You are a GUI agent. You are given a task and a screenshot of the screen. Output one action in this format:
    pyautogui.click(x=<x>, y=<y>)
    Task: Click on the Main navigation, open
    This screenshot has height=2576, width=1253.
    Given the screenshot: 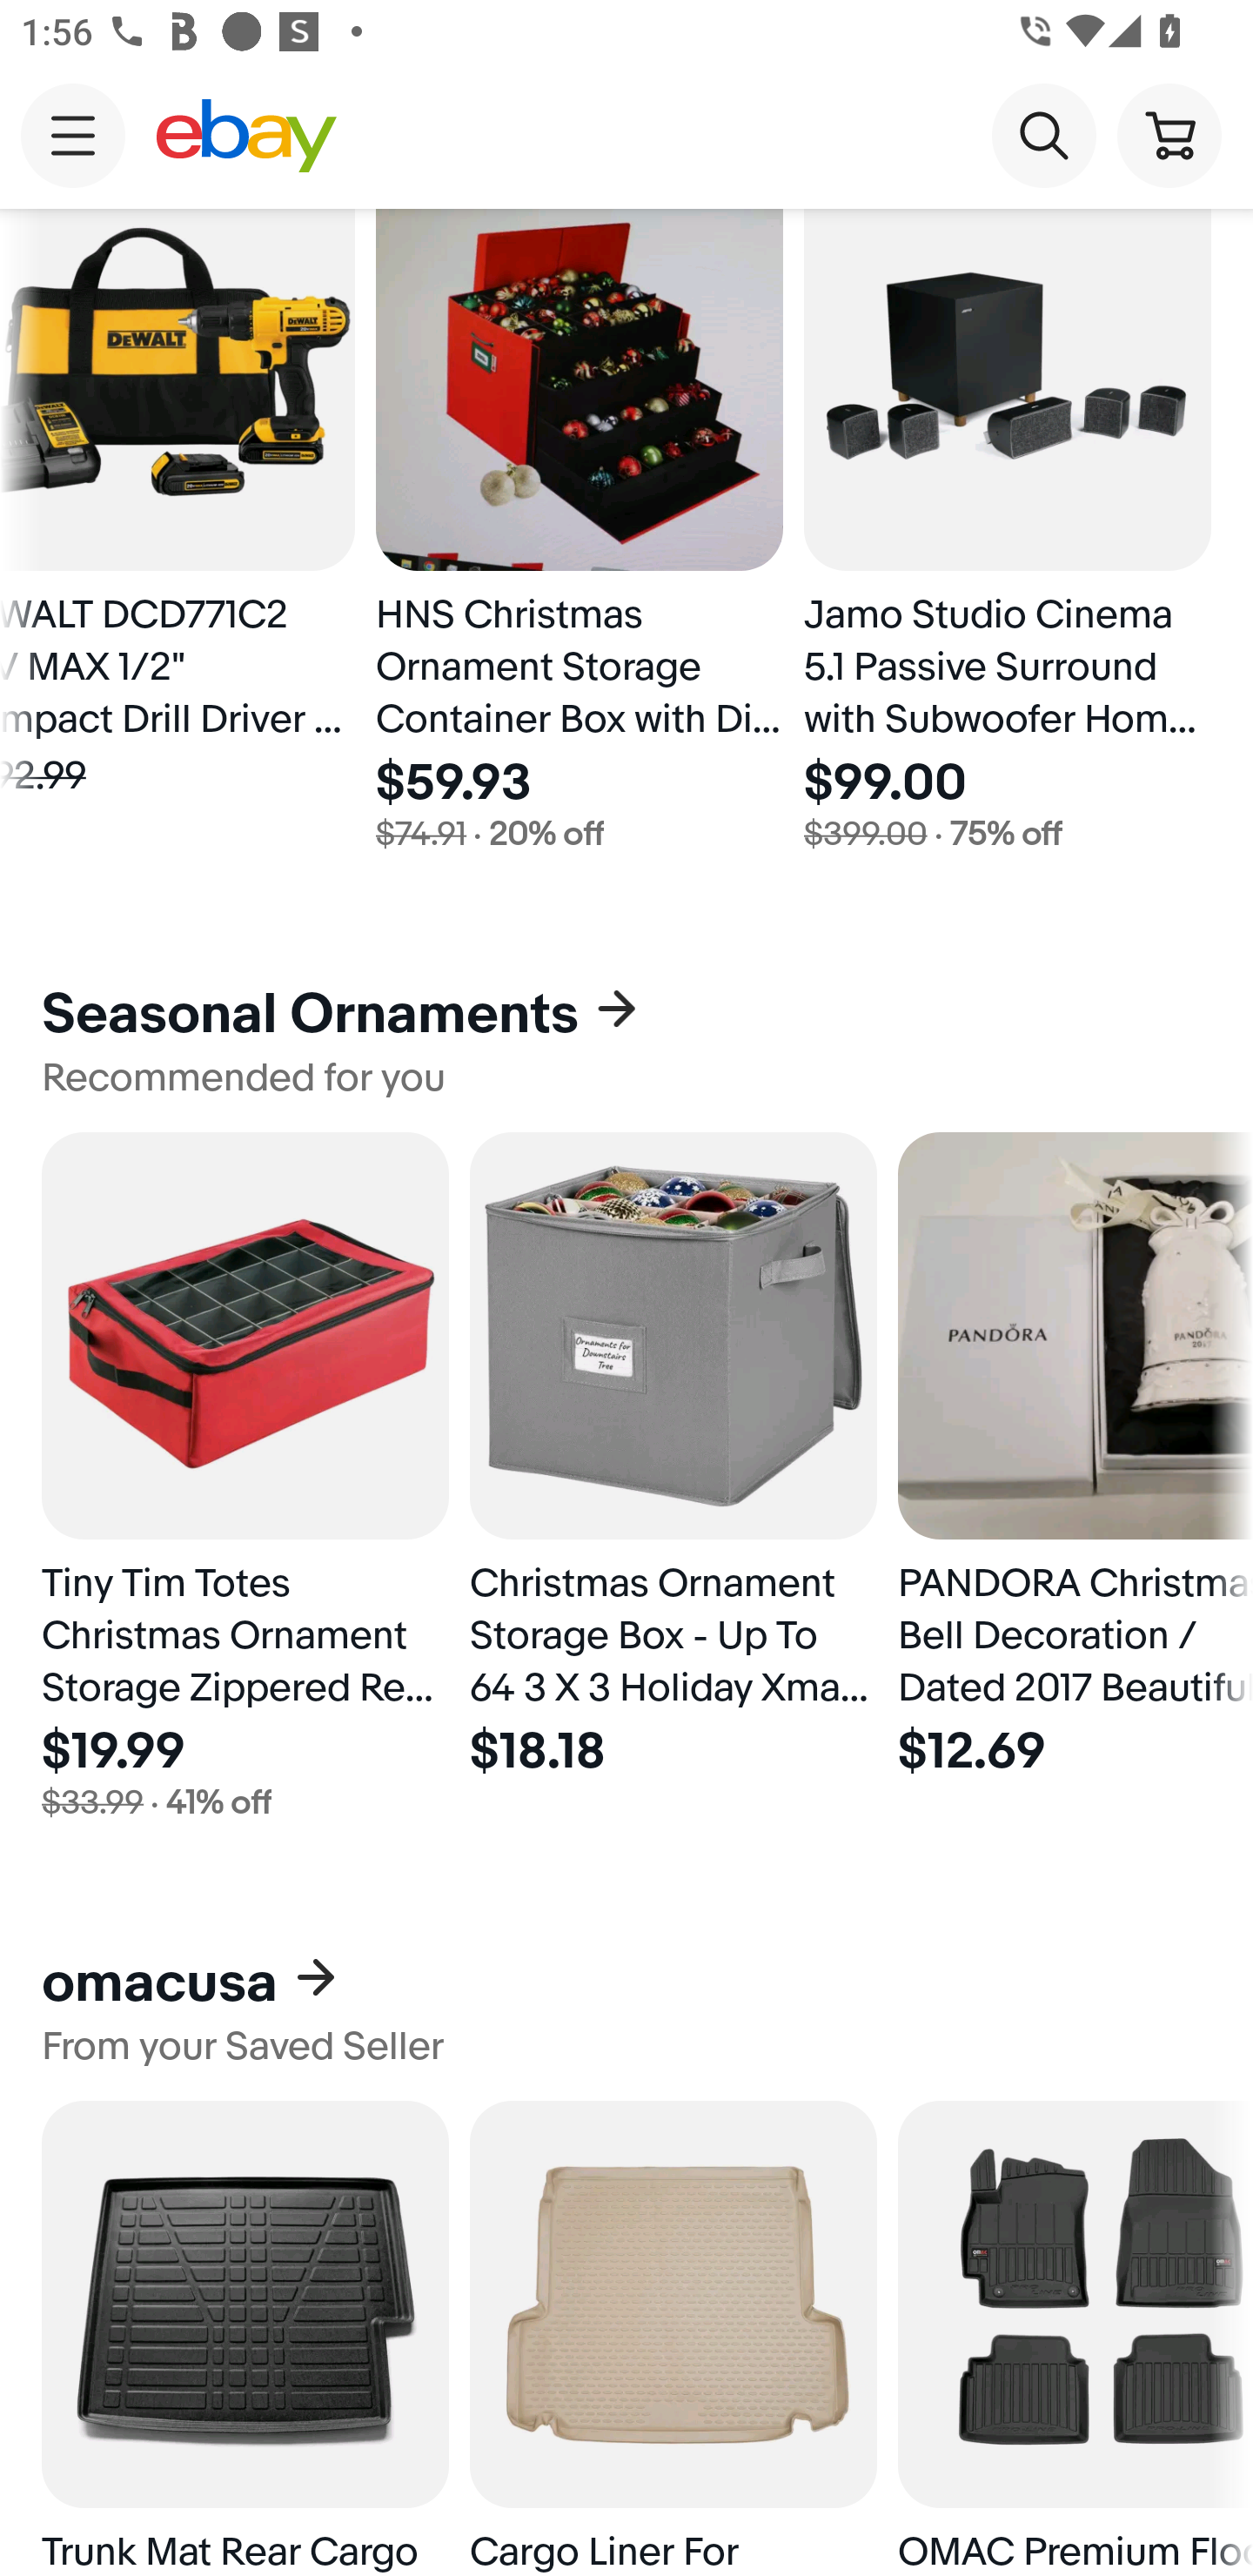 What is the action you would take?
    pyautogui.click(x=73, y=135)
    